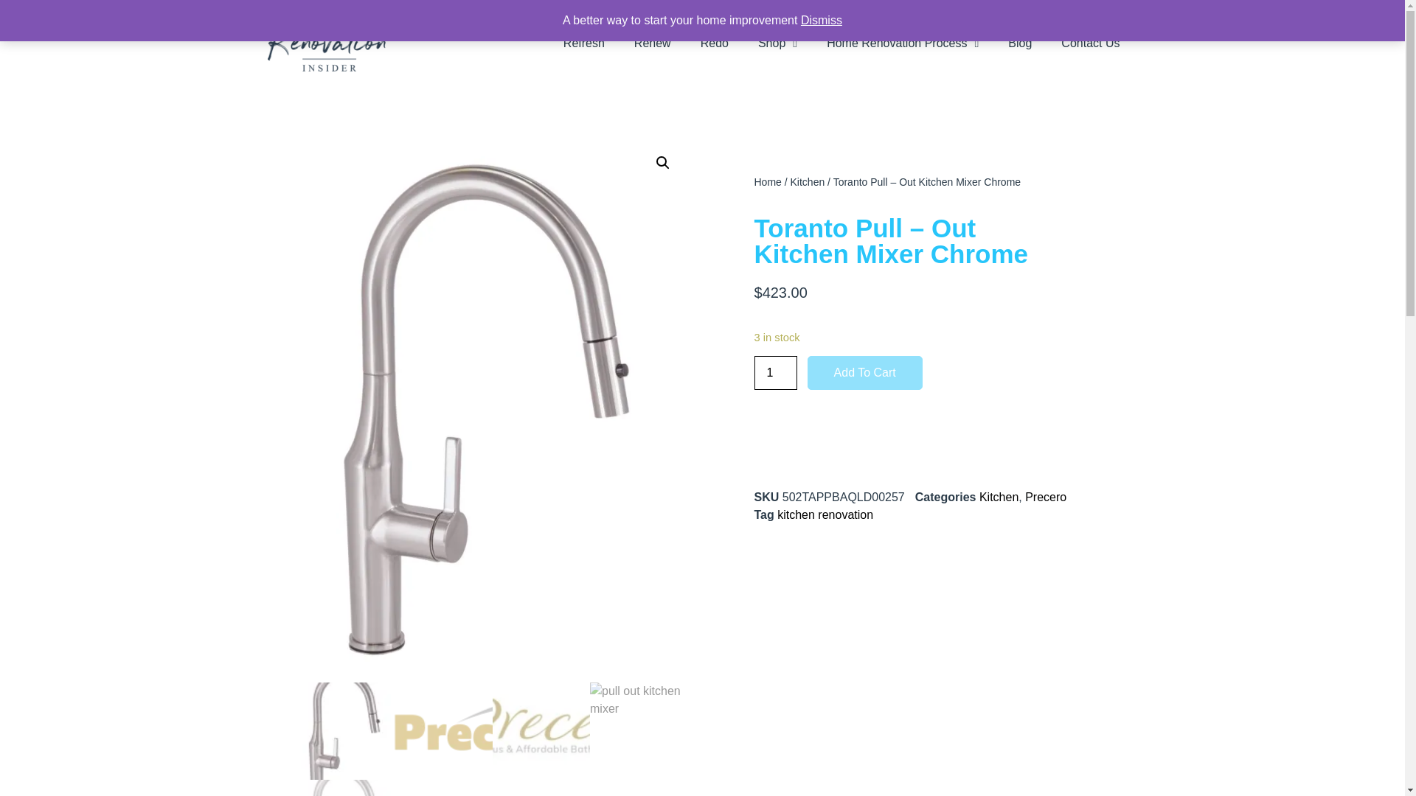  I want to click on Refresh, so click(584, 43).